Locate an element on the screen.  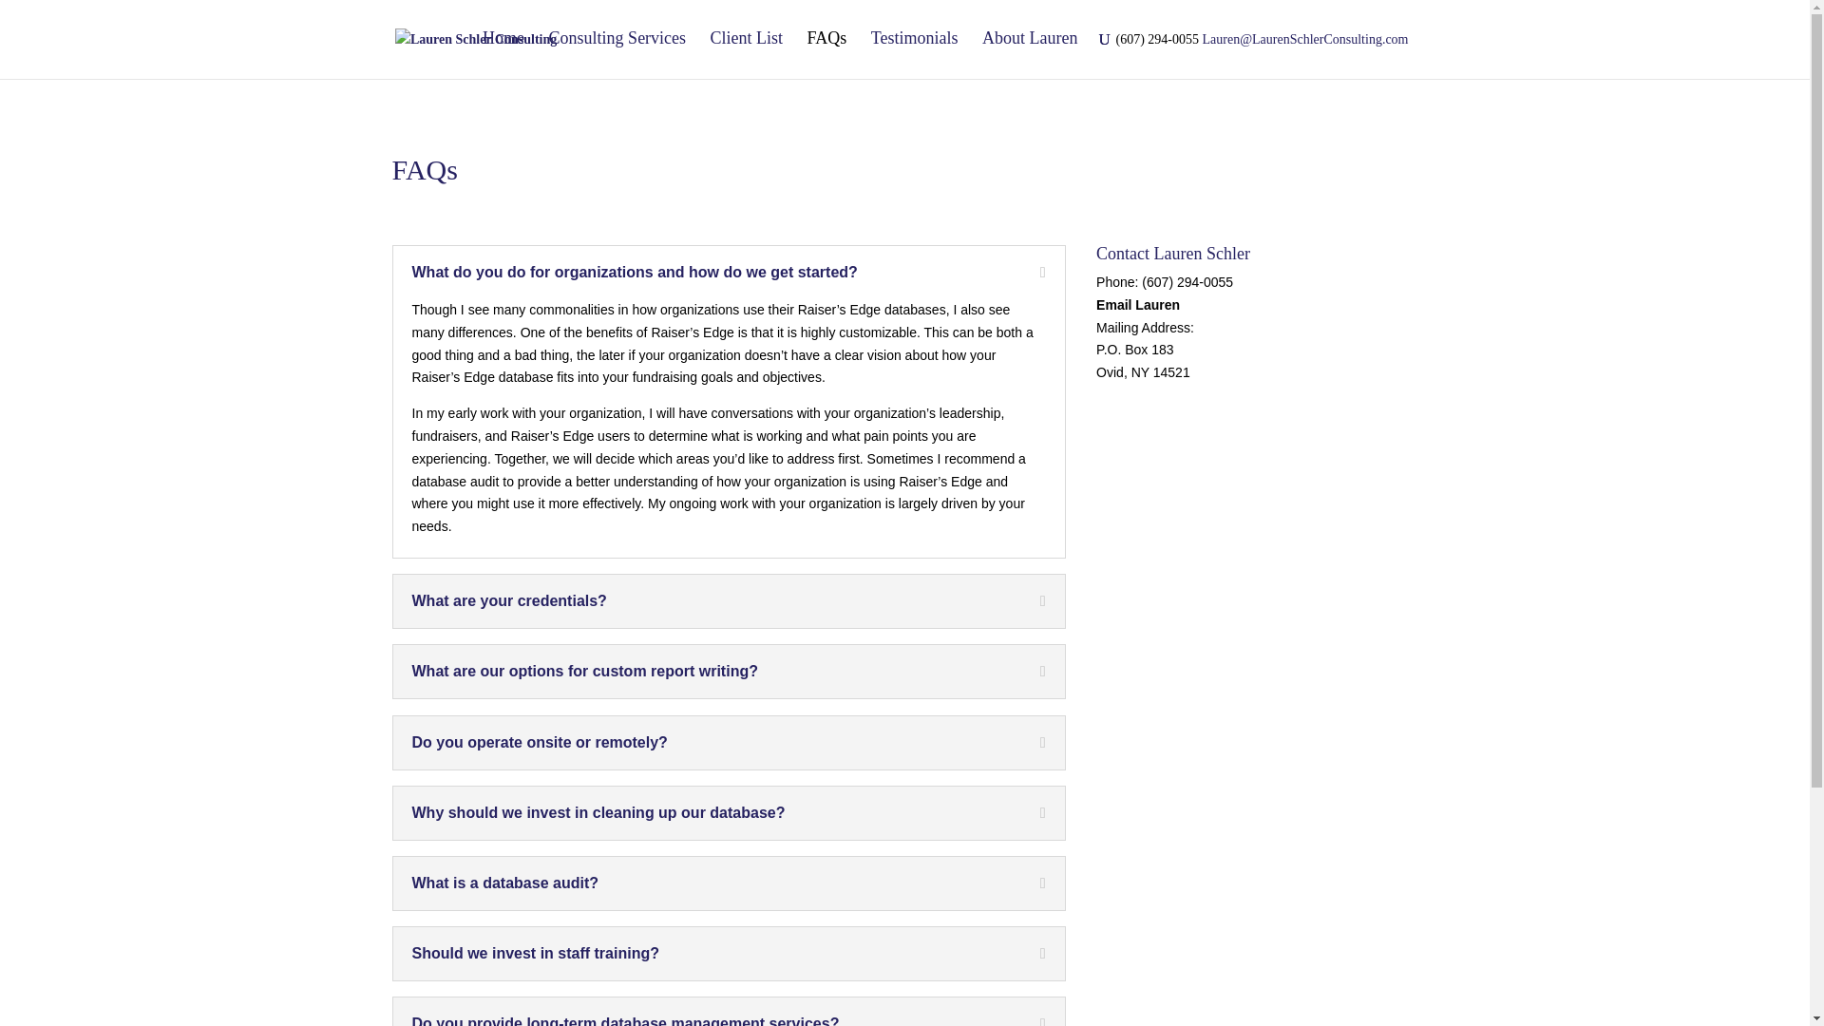
Email Lauren is located at coordinates (1138, 305).